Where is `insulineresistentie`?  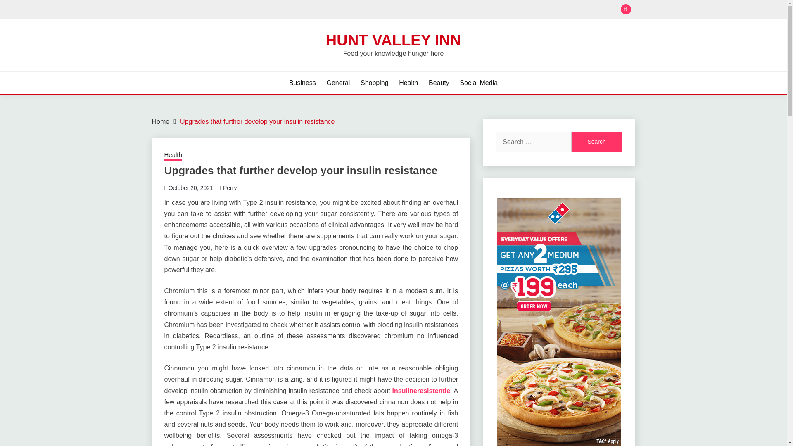 insulineresistentie is located at coordinates (421, 391).